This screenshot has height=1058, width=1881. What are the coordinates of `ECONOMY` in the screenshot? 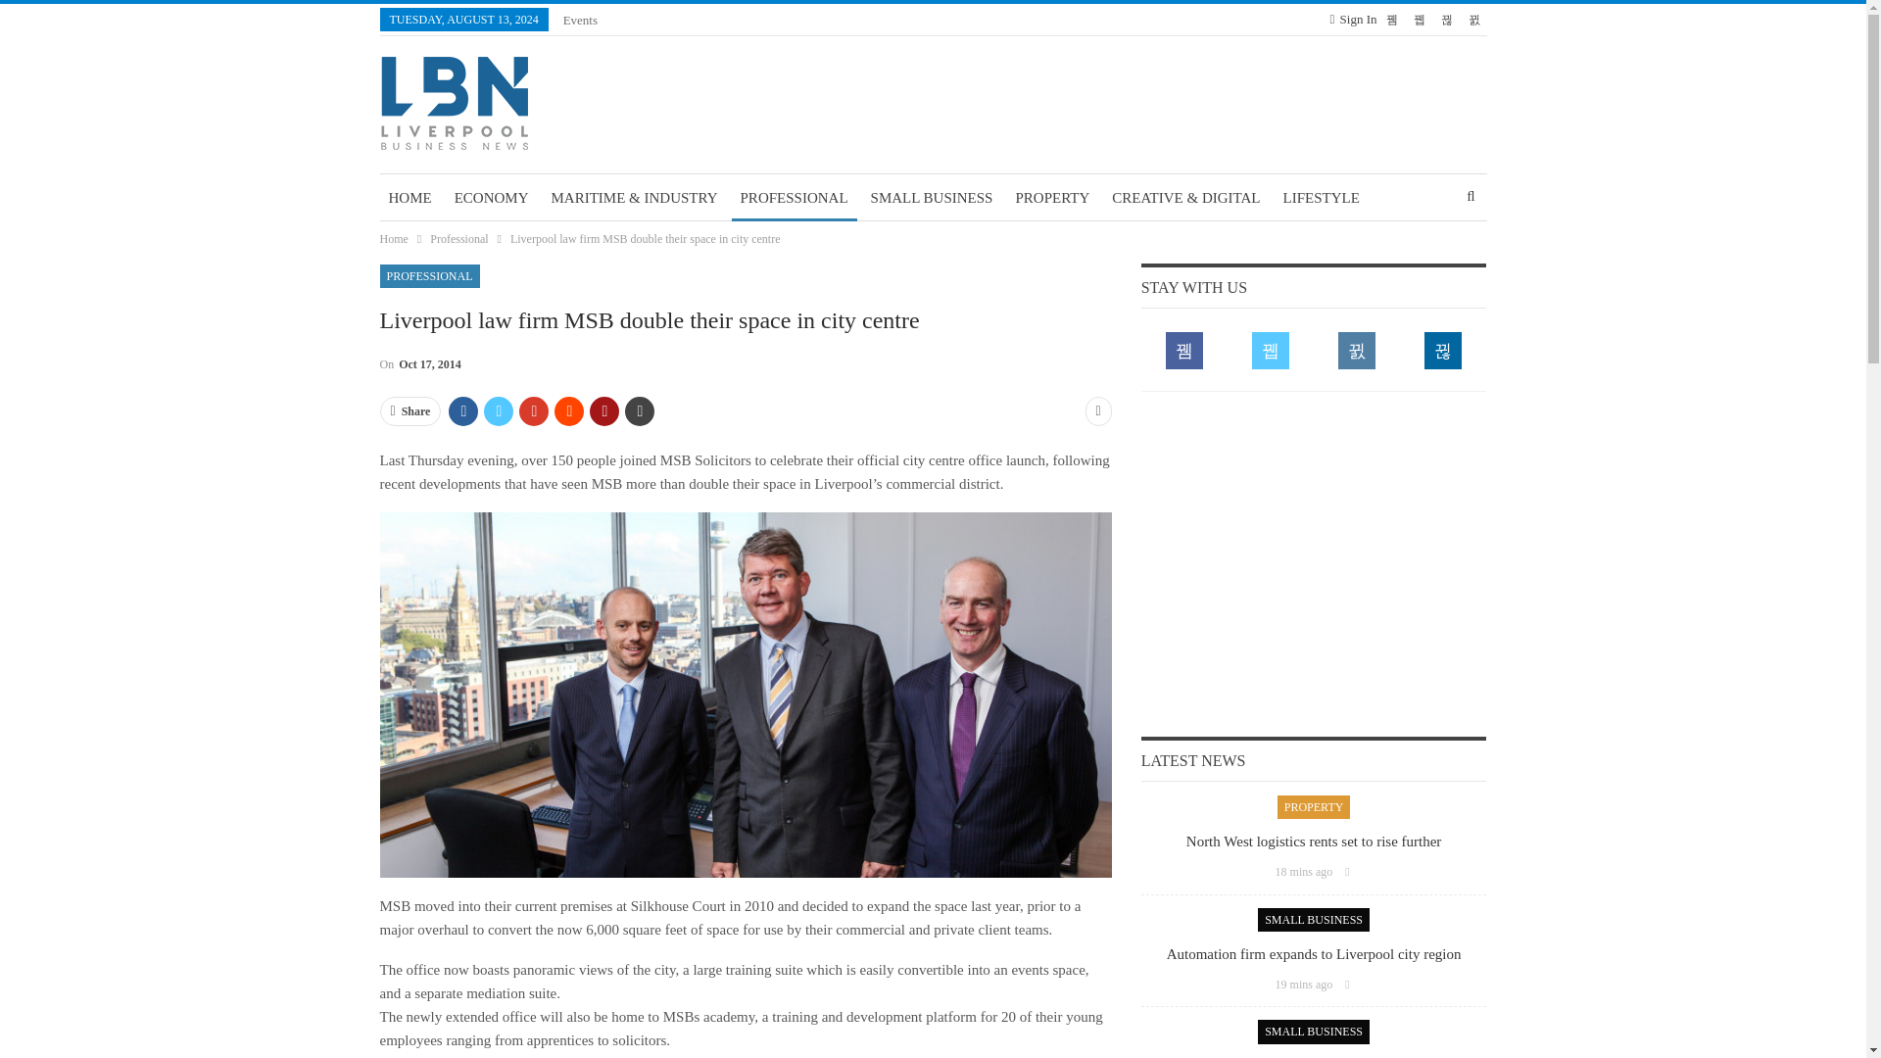 It's located at (492, 198).